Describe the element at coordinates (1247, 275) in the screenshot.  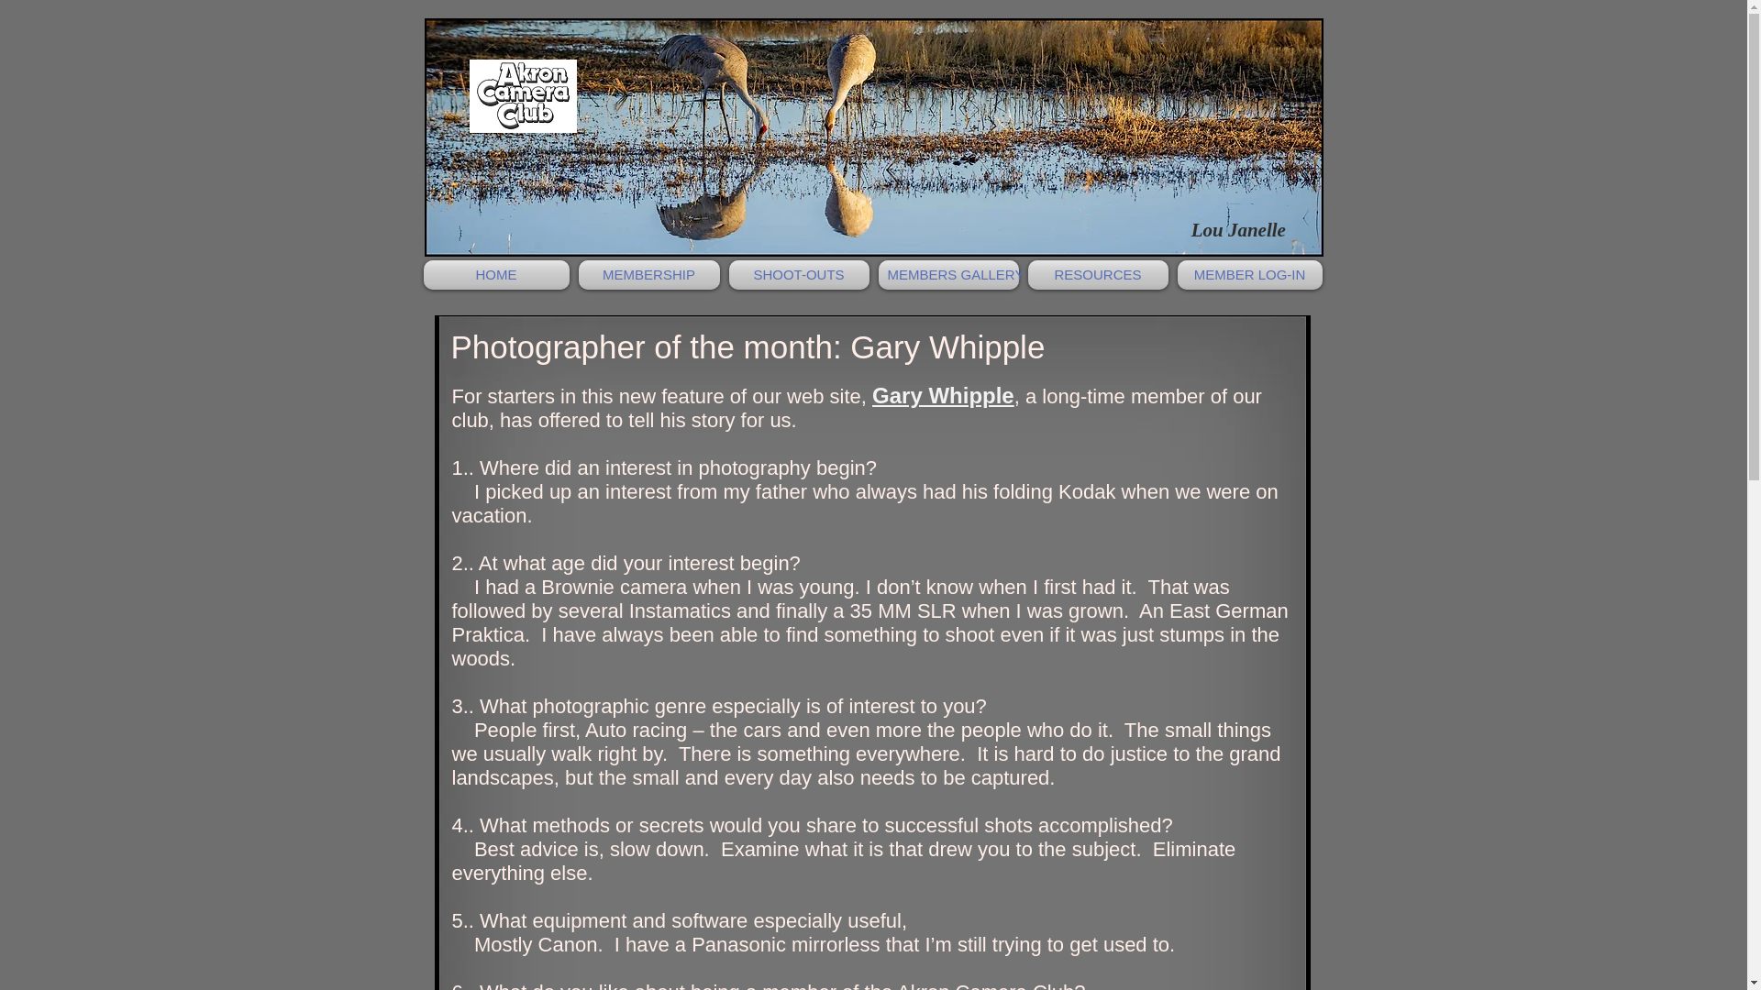
I see `MEMBER LOG-IN` at that location.